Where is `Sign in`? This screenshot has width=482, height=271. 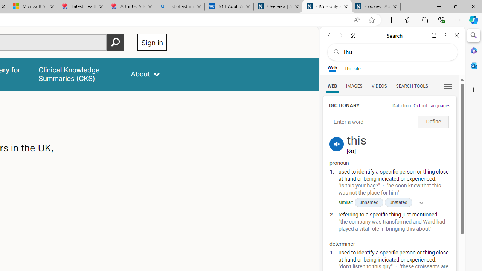
Sign in is located at coordinates (152, 42).